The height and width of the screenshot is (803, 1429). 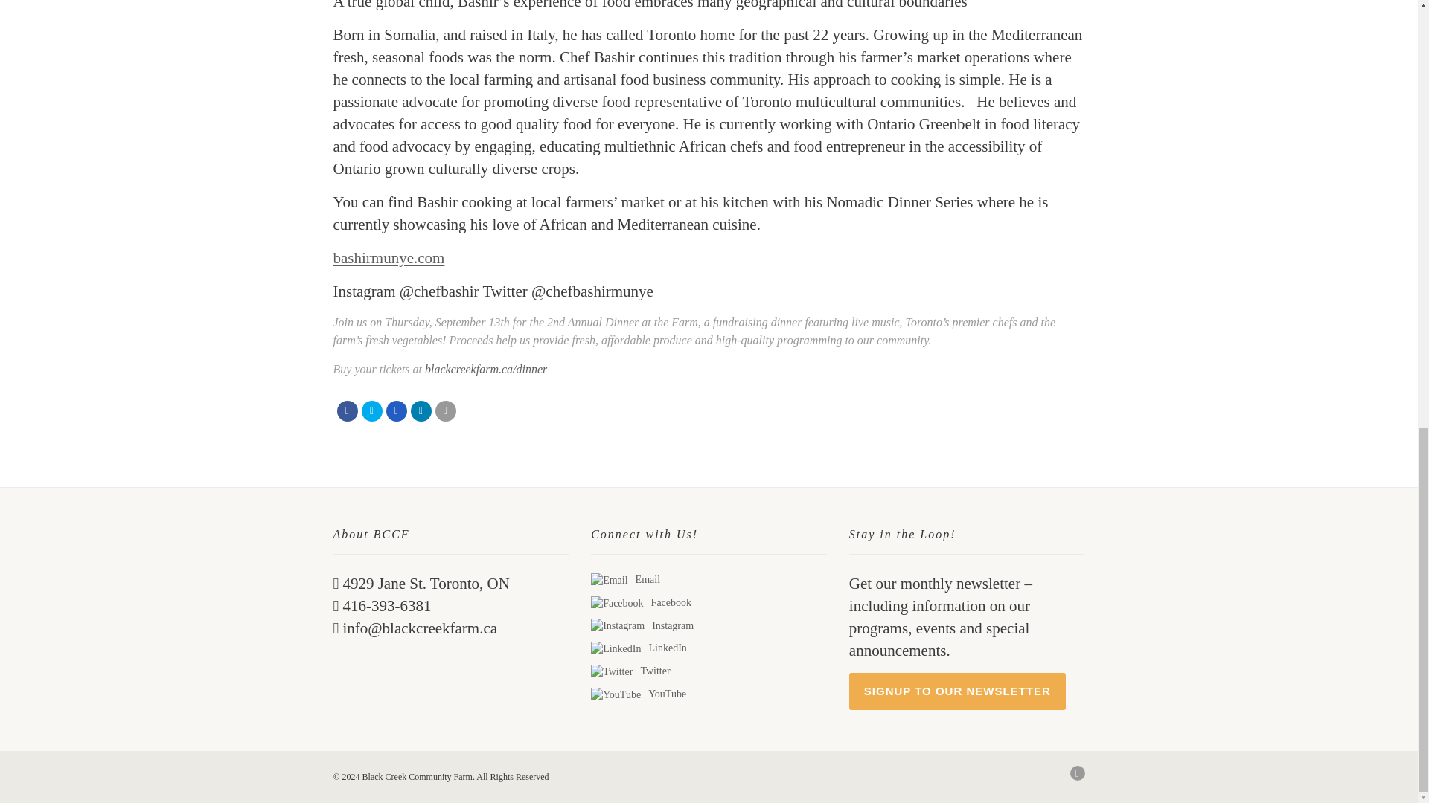 What do you see at coordinates (609, 580) in the screenshot?
I see `Email` at bounding box center [609, 580].